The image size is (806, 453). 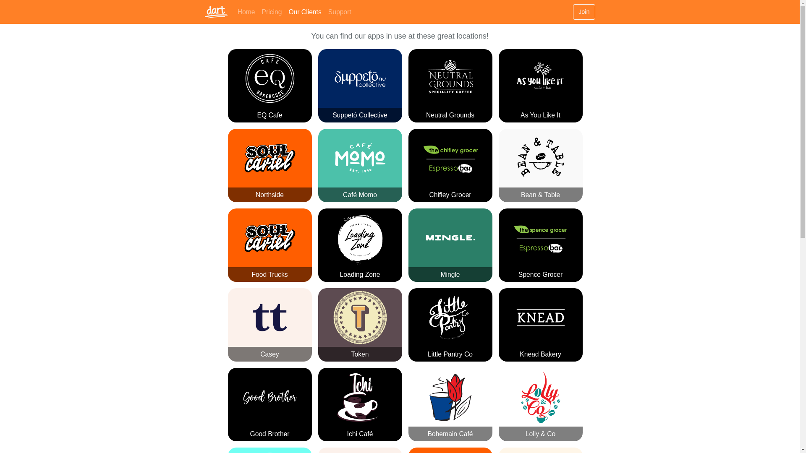 I want to click on Bean & Table, so click(x=541, y=165).